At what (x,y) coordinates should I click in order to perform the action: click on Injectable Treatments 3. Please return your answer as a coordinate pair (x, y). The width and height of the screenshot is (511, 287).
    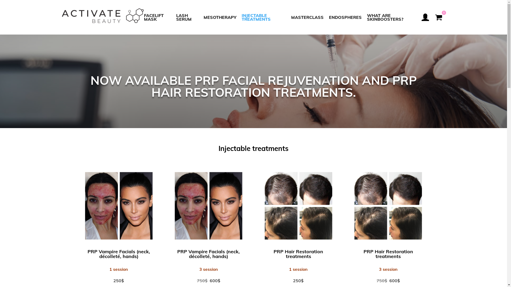
    Looking at the image, I should click on (388, 206).